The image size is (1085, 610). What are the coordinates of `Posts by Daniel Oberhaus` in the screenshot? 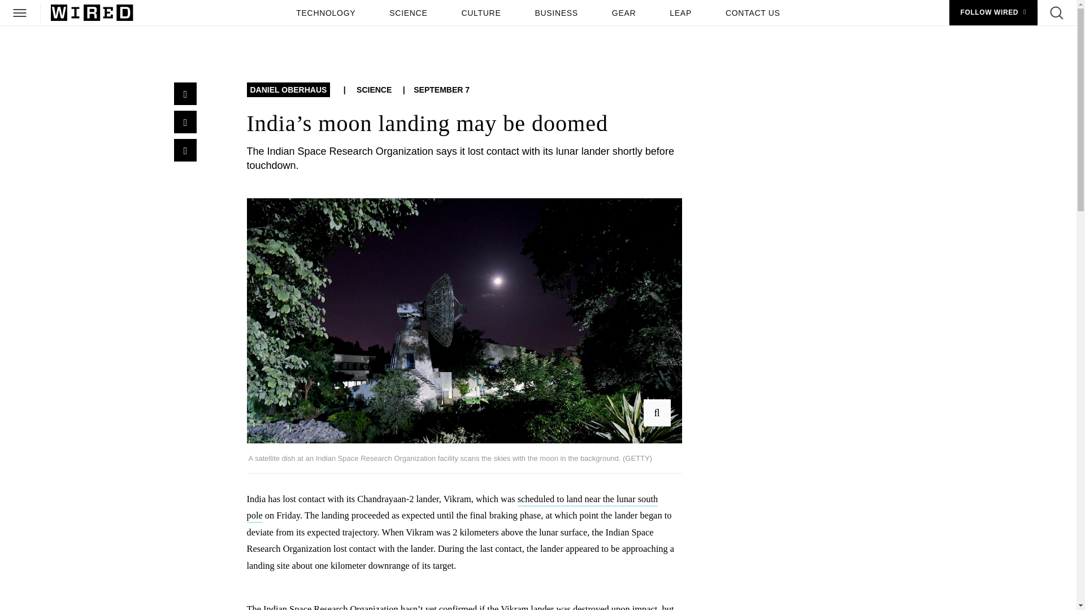 It's located at (288, 90).